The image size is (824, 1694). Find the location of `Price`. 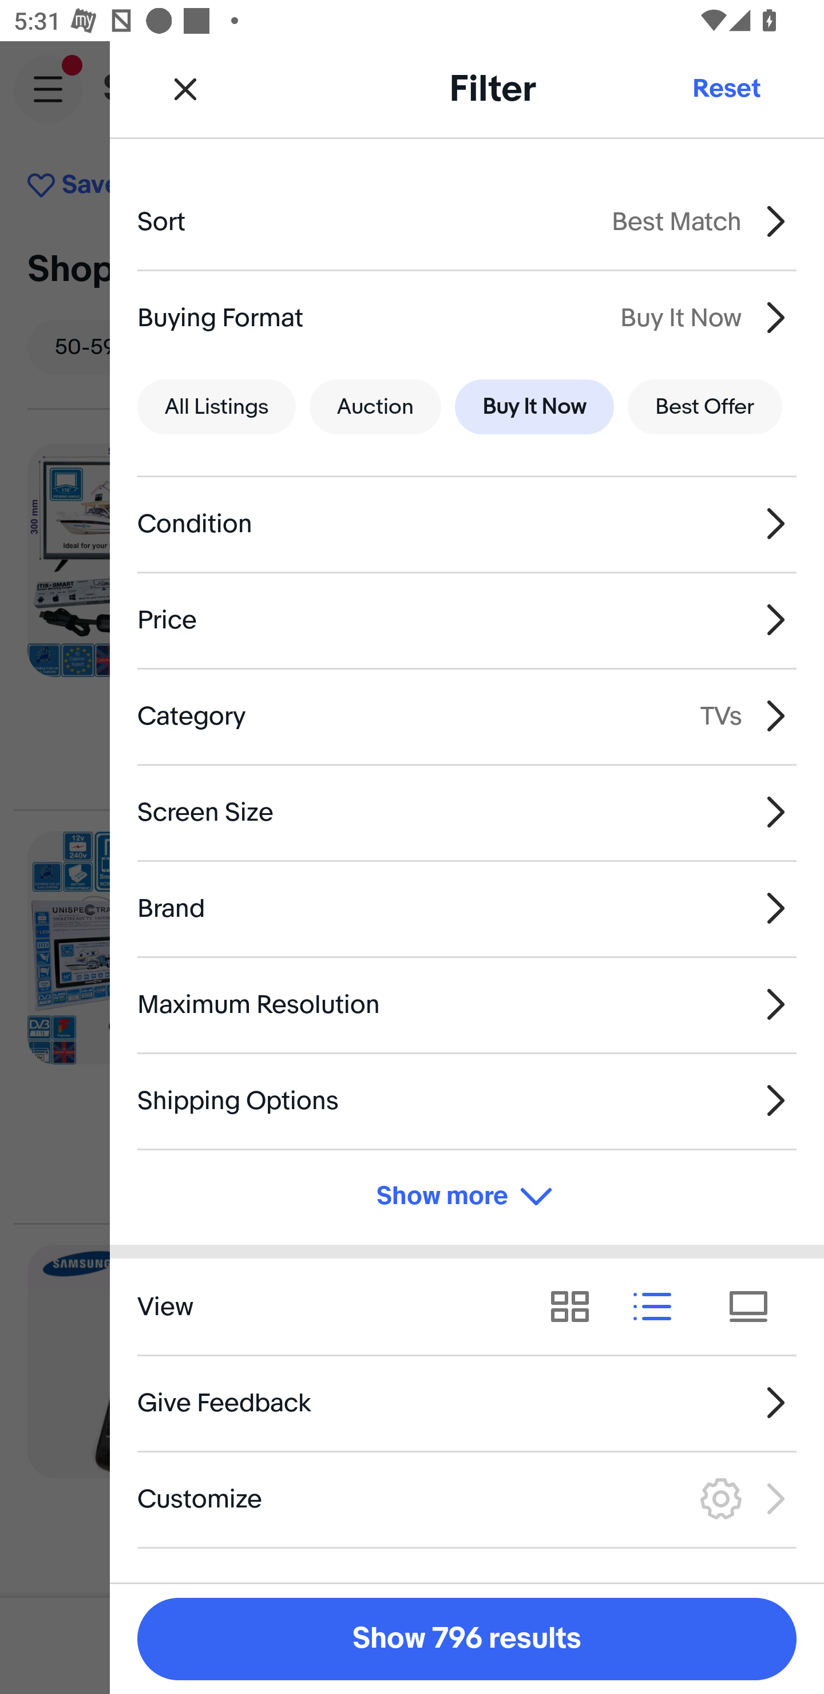

Price is located at coordinates (467, 620).